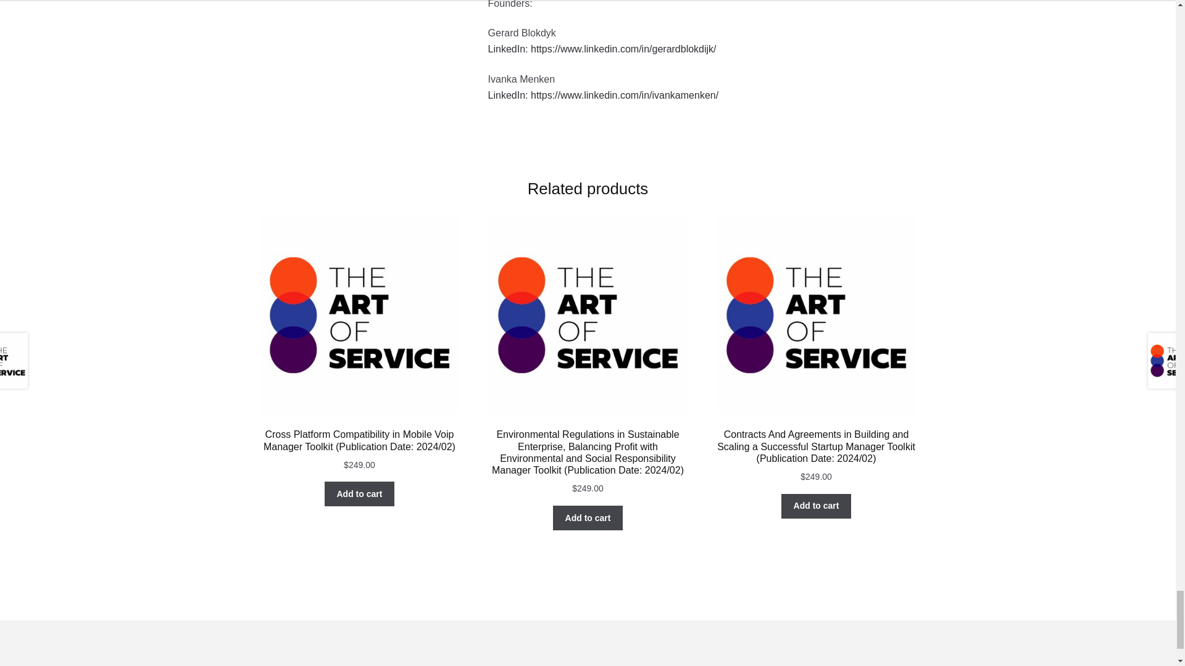 This screenshot has height=666, width=1185. Describe the element at coordinates (359, 493) in the screenshot. I see `Add to cart` at that location.